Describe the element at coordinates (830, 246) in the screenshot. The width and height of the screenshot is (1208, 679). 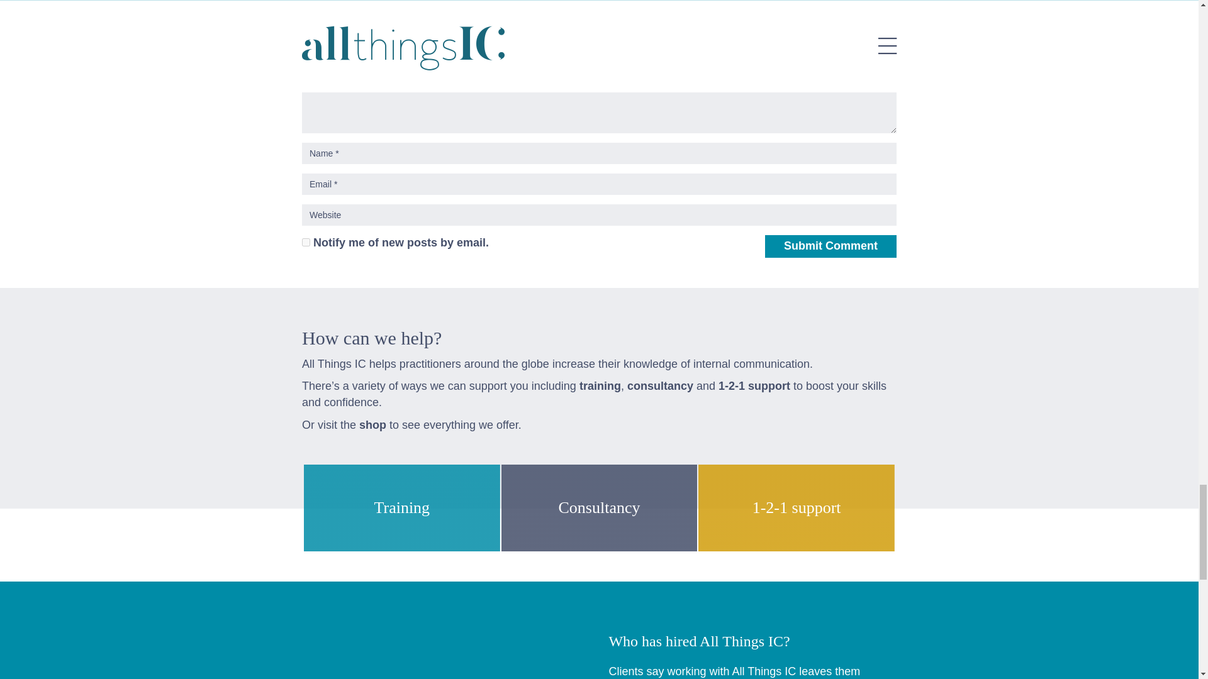
I see `Submit Comment` at that location.